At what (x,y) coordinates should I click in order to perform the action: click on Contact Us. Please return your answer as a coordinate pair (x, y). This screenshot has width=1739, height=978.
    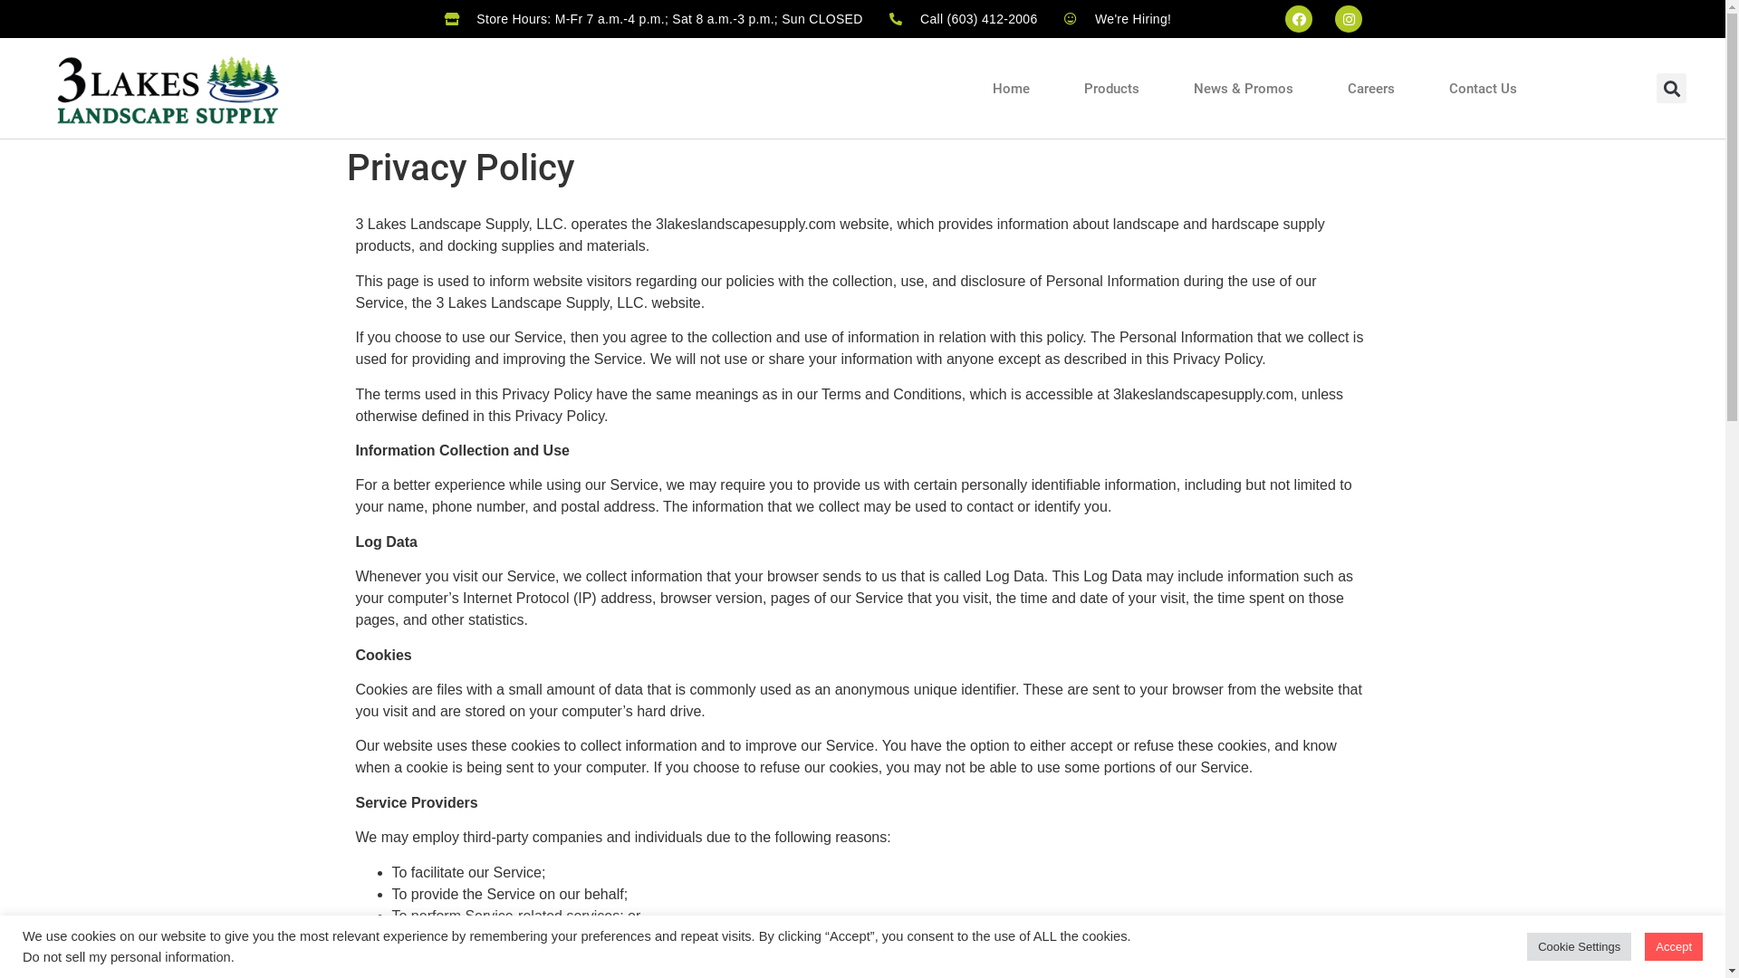
    Looking at the image, I should click on (1484, 89).